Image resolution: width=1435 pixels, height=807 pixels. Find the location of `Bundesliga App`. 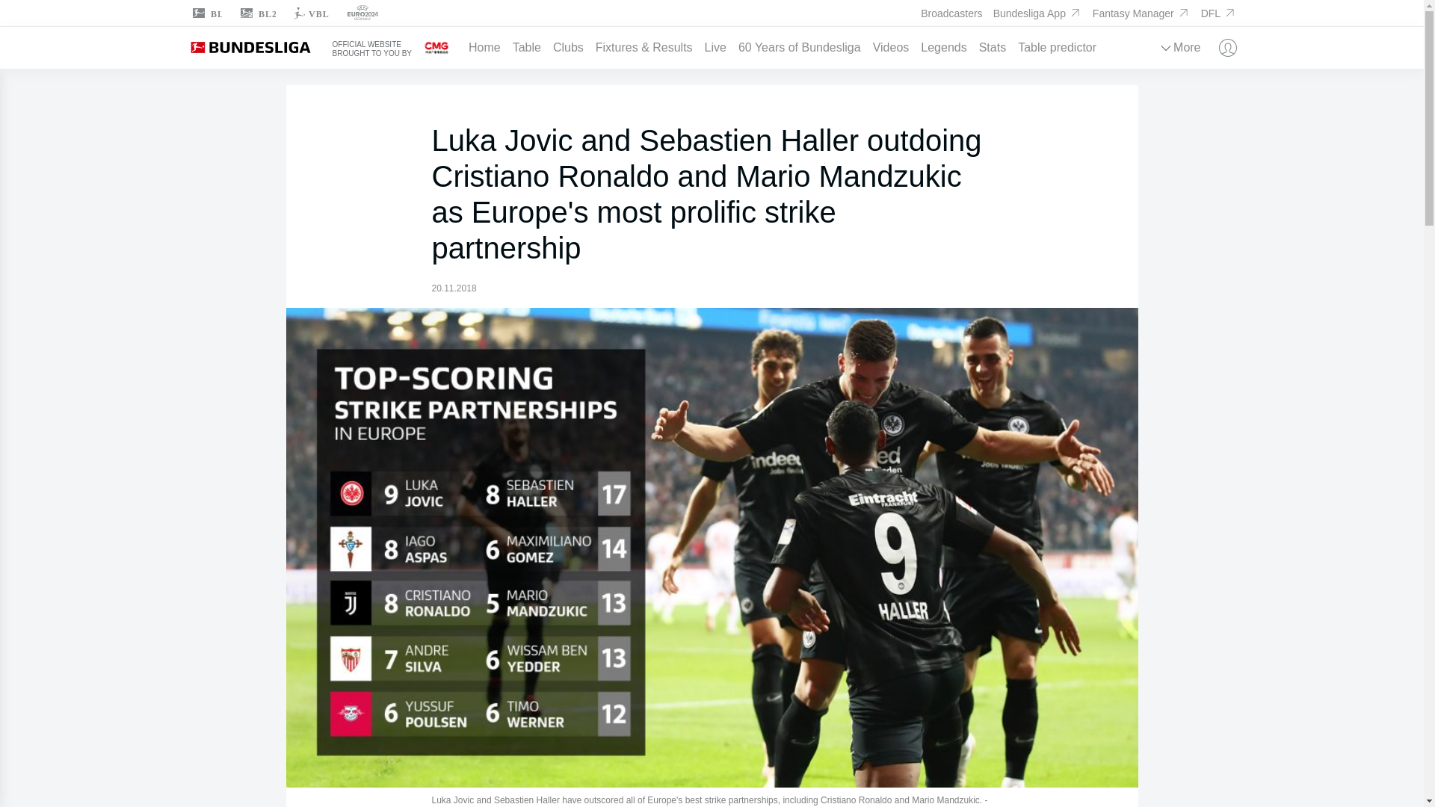

Bundesliga App is located at coordinates (1037, 13).